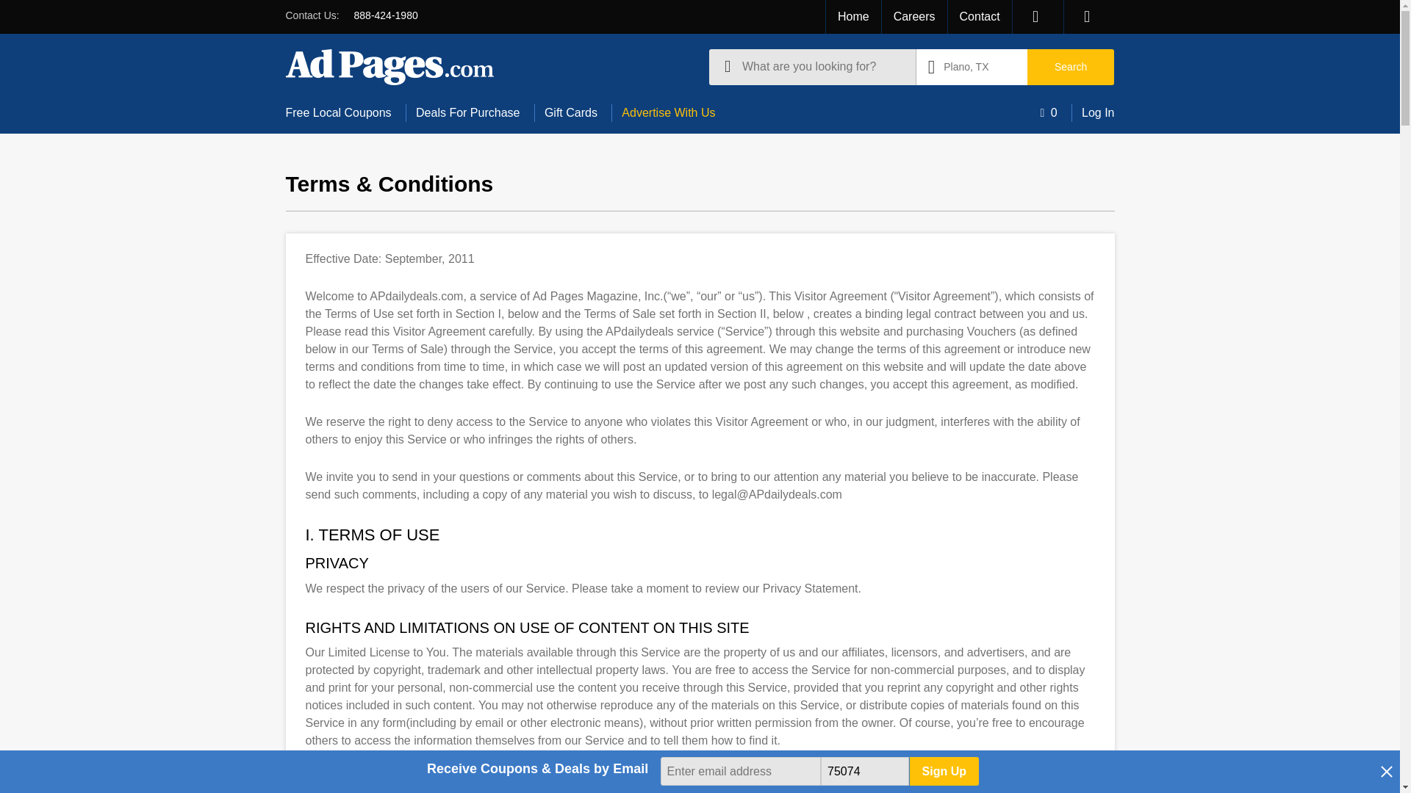  What do you see at coordinates (343, 113) in the screenshot?
I see `Free Local Coupons` at bounding box center [343, 113].